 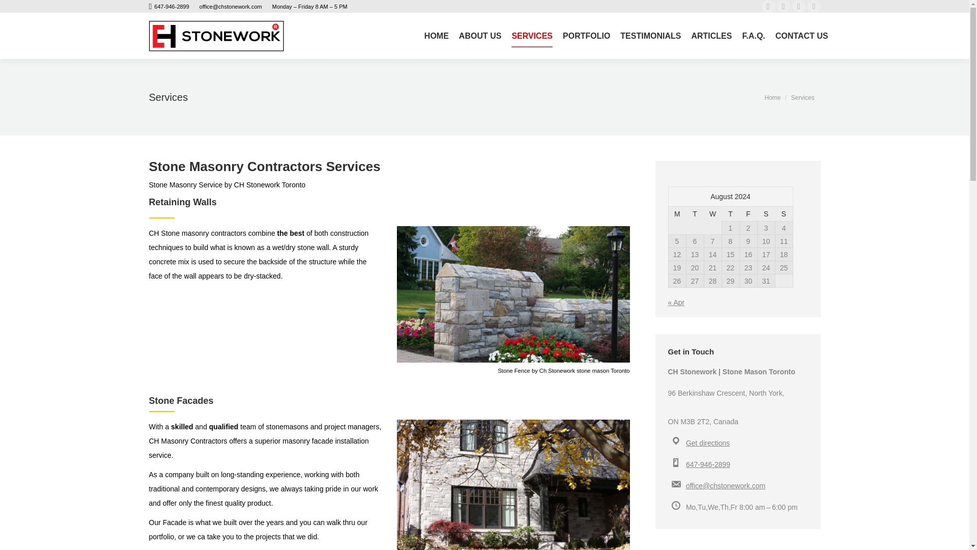 I want to click on SERVICES, so click(x=530, y=37).